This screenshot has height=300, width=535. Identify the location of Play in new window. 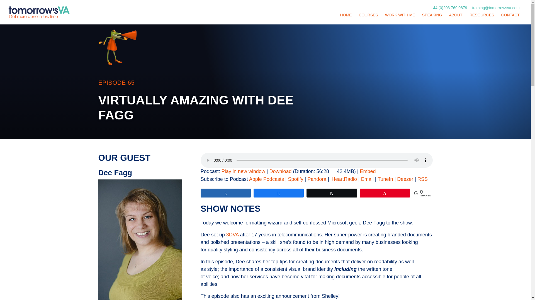
(243, 171).